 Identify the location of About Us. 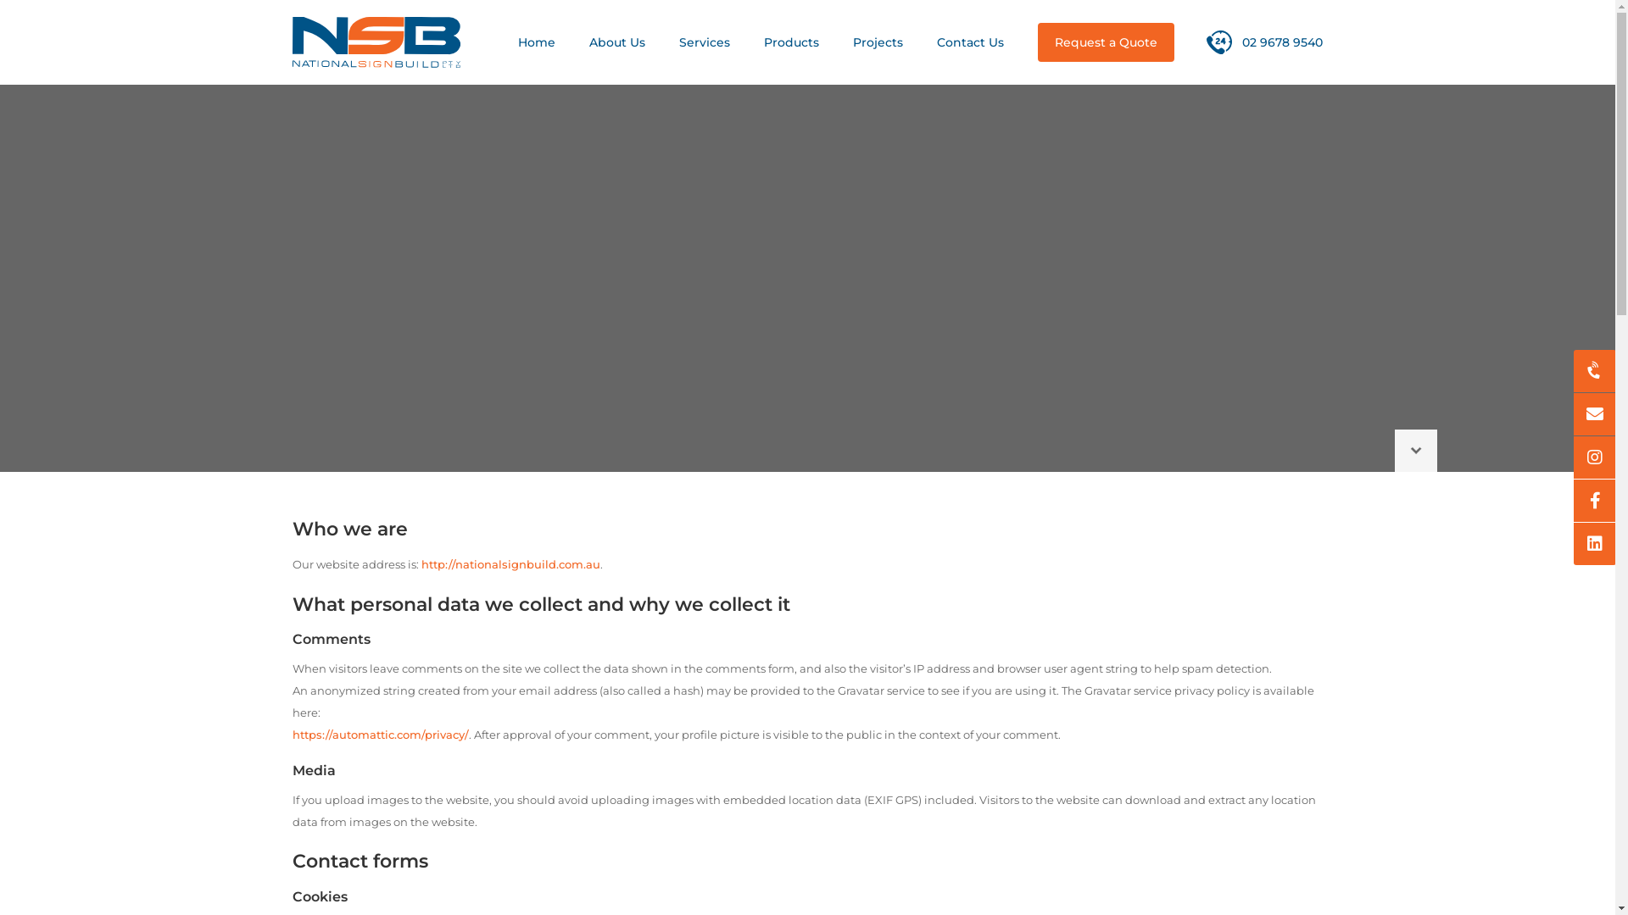
(617, 42).